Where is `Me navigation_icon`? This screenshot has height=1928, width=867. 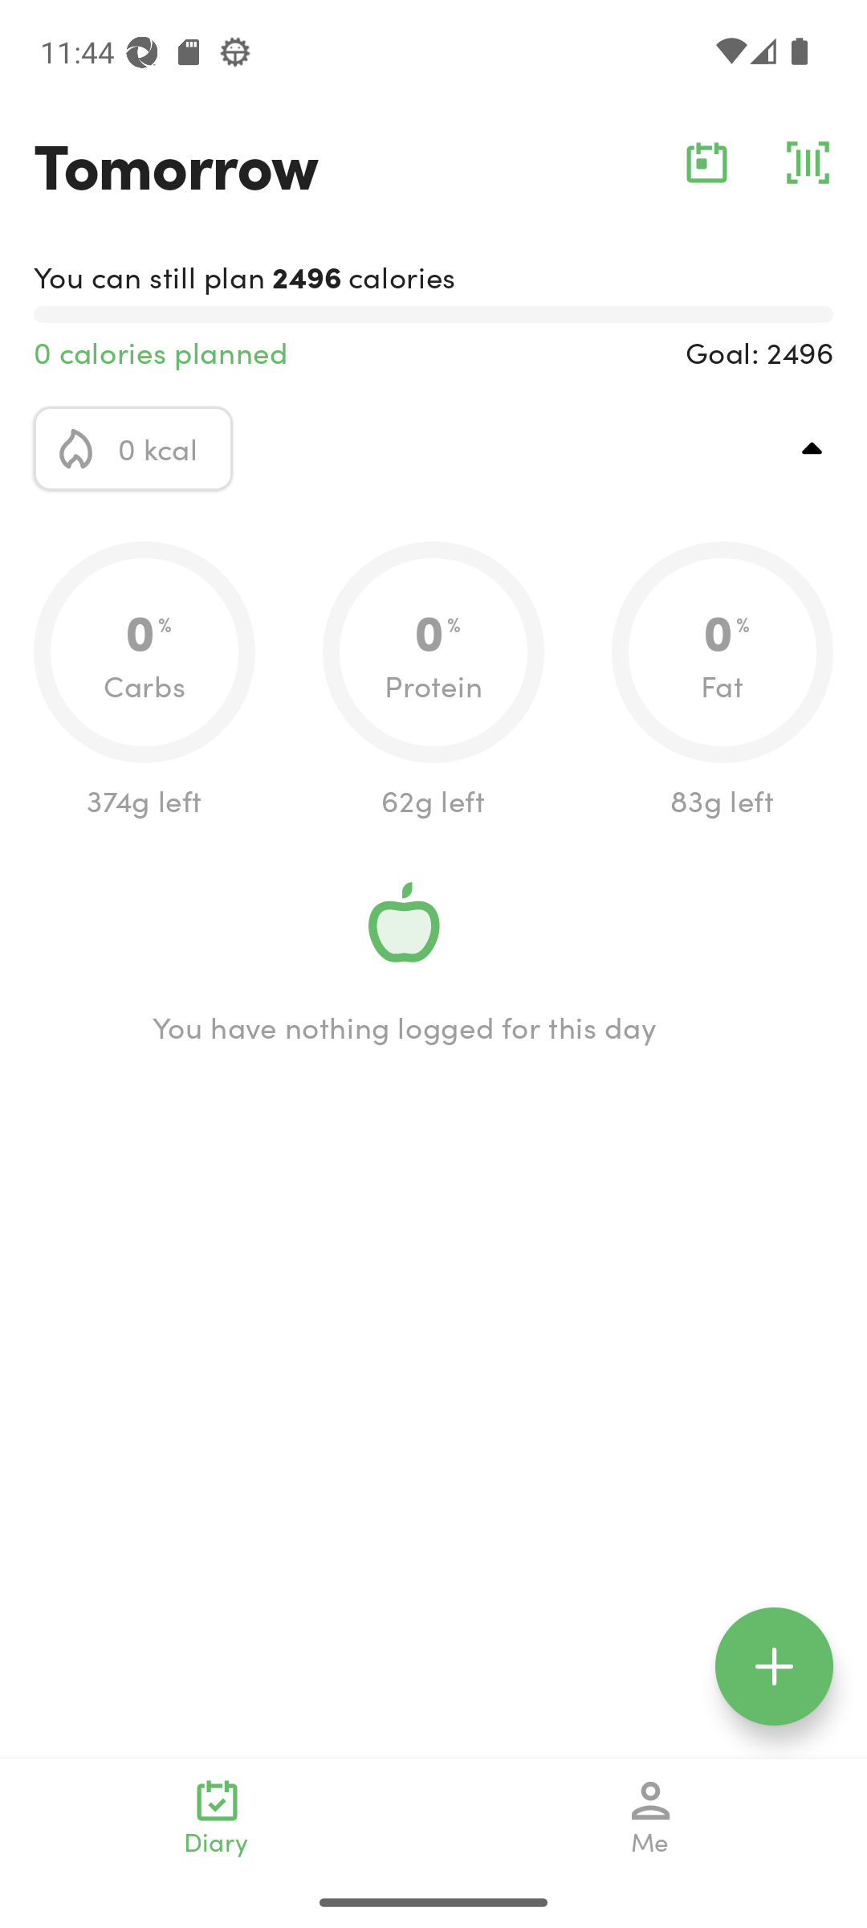 Me navigation_icon is located at coordinates (650, 1817).